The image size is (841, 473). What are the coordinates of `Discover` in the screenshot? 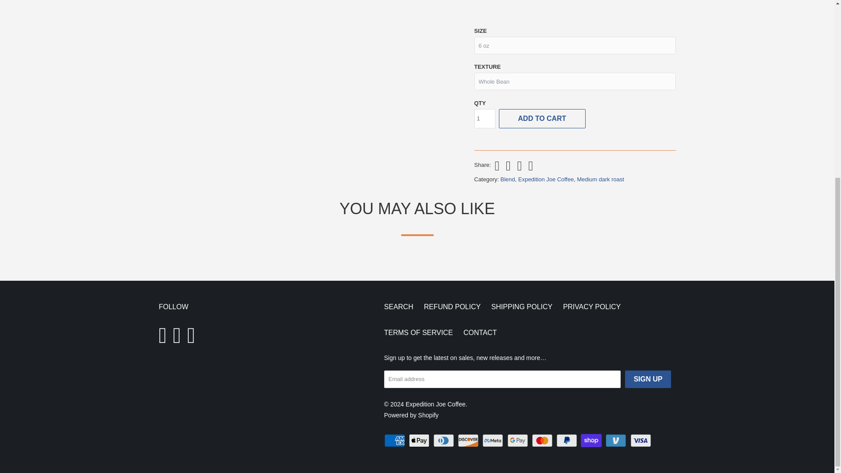 It's located at (469, 441).